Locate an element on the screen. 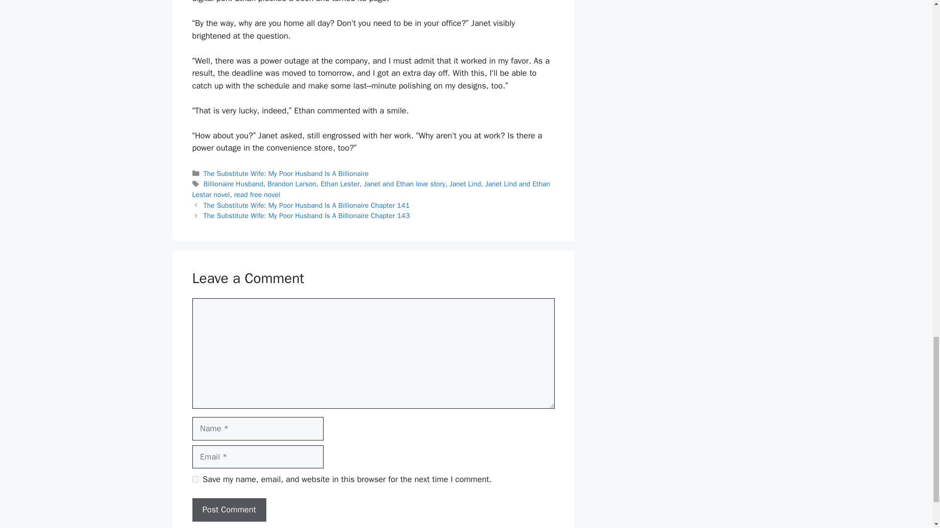 The height and width of the screenshot is (528, 940). yes is located at coordinates (195, 479).